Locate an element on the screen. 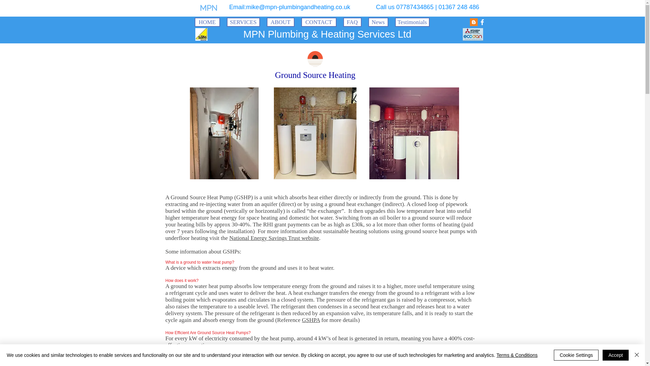  Cookie Settings is located at coordinates (576, 355).